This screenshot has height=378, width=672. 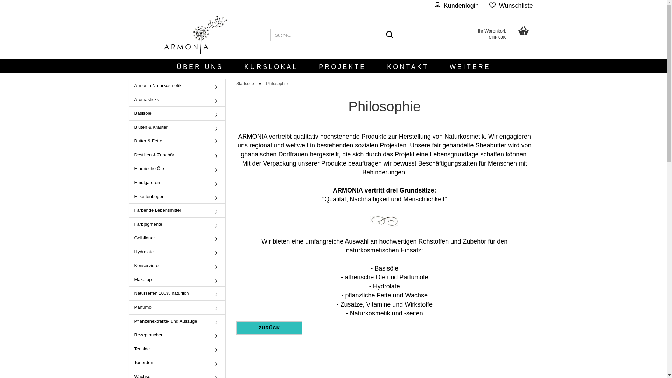 I want to click on Tonerden, so click(x=177, y=363).